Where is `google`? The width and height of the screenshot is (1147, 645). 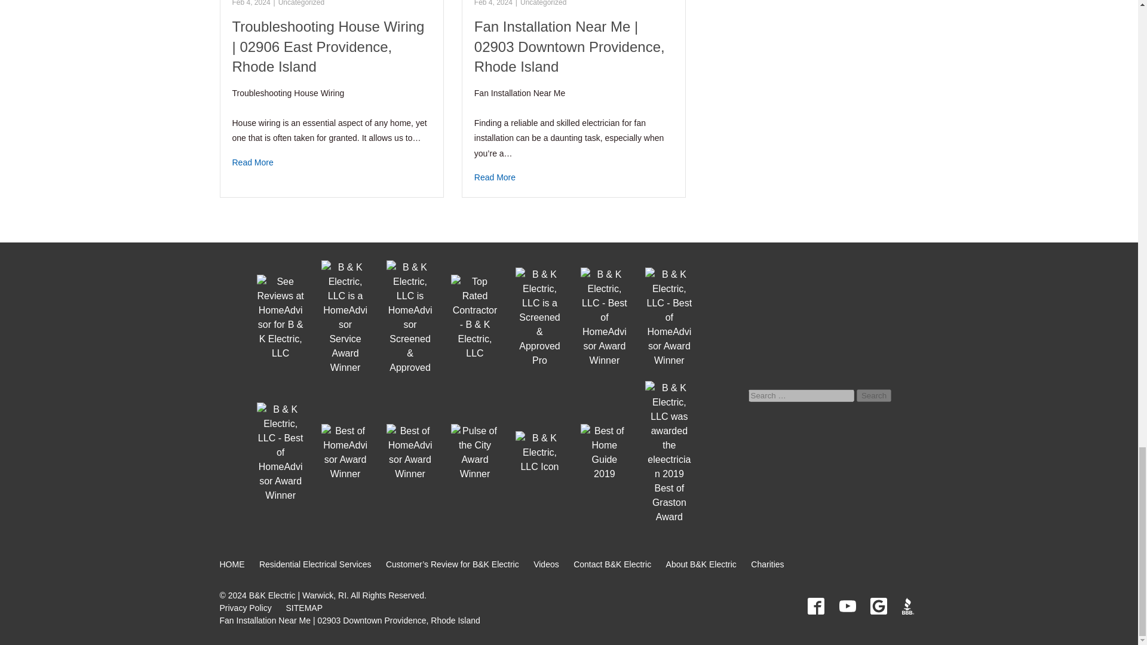 google is located at coordinates (878, 606).